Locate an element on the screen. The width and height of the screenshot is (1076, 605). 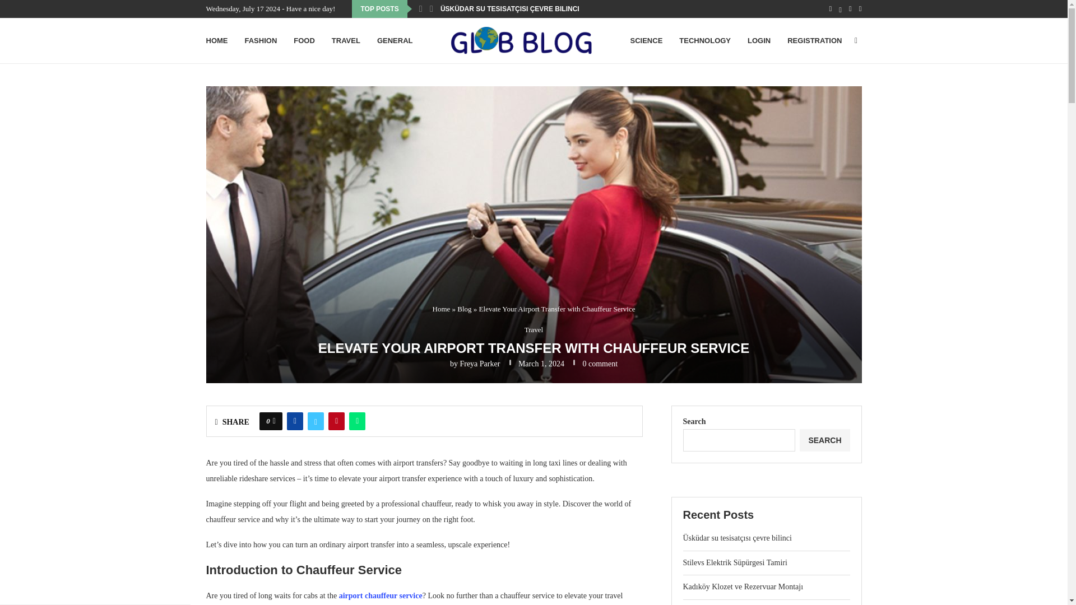
Travel is located at coordinates (534, 330).